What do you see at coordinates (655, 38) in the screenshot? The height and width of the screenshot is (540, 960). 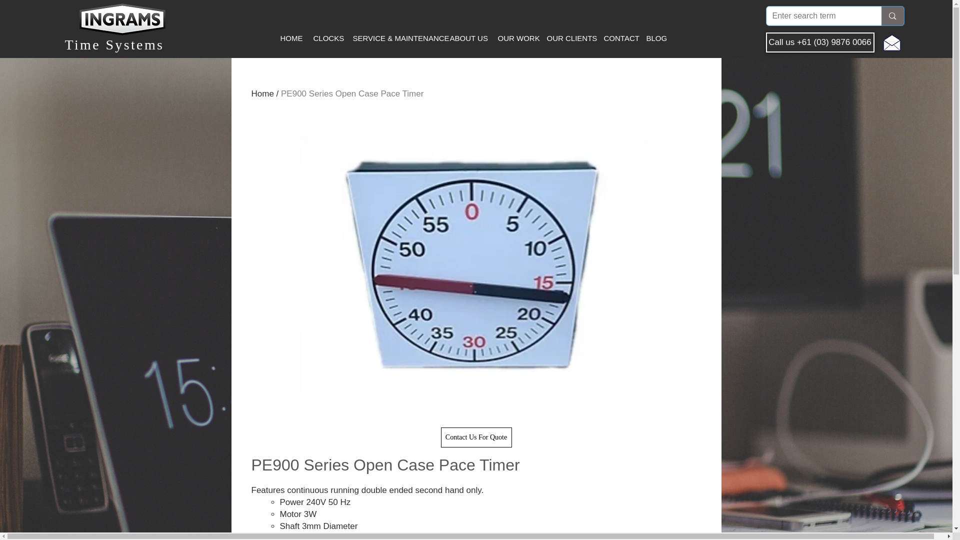 I see `BLOG` at bounding box center [655, 38].